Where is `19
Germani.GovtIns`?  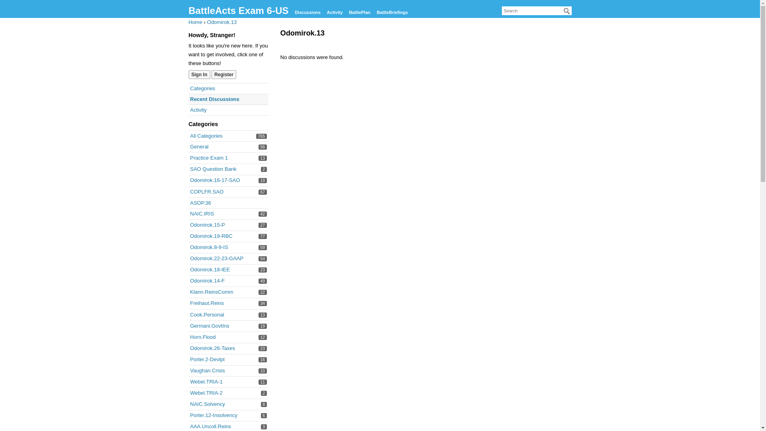 19
Germani.GovtIns is located at coordinates (209, 326).